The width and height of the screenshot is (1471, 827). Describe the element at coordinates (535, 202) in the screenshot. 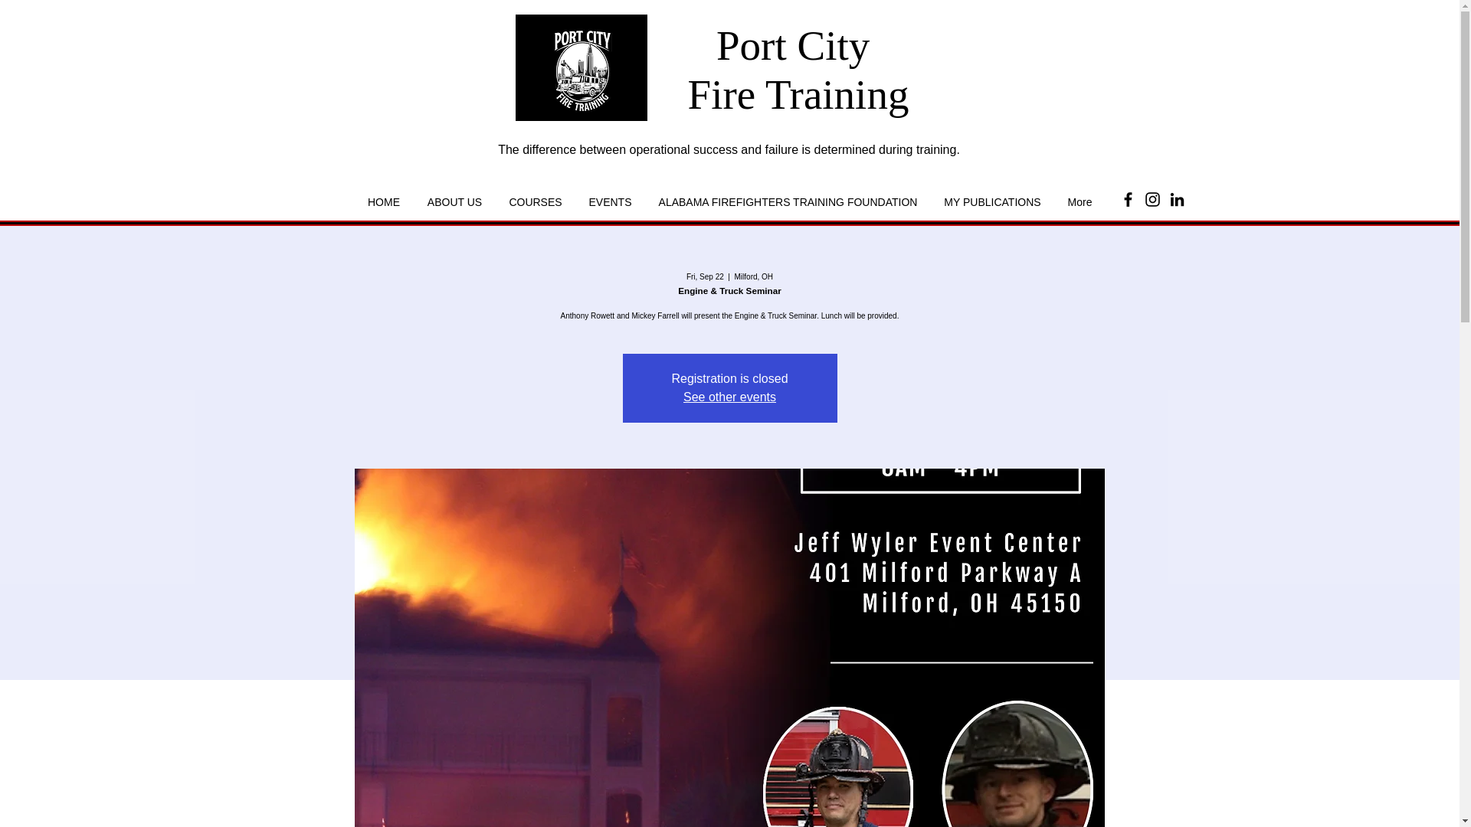

I see `COURSES` at that location.